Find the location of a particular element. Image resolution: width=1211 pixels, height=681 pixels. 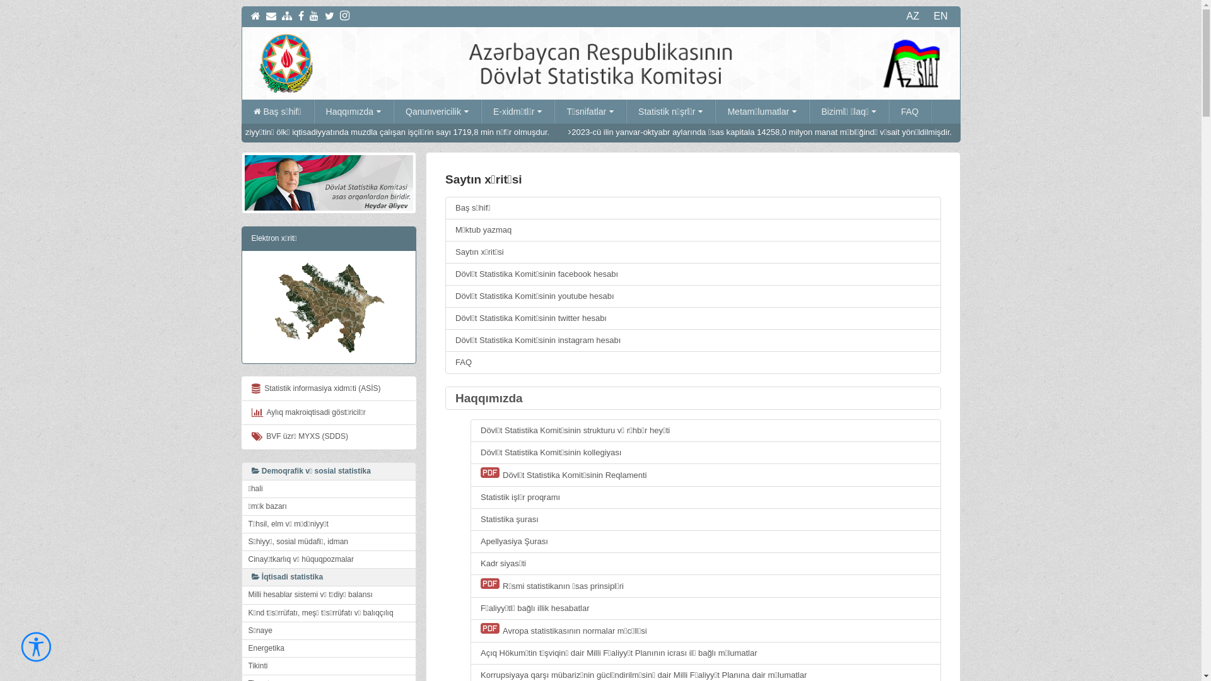

FAQ is located at coordinates (693, 363).